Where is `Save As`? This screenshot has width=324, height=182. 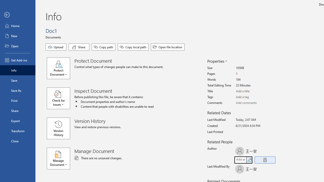
Save As is located at coordinates (18, 90).